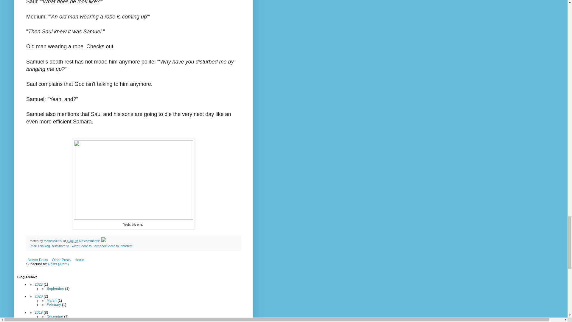 The height and width of the screenshot is (322, 572). What do you see at coordinates (79, 260) in the screenshot?
I see `Home` at bounding box center [79, 260].